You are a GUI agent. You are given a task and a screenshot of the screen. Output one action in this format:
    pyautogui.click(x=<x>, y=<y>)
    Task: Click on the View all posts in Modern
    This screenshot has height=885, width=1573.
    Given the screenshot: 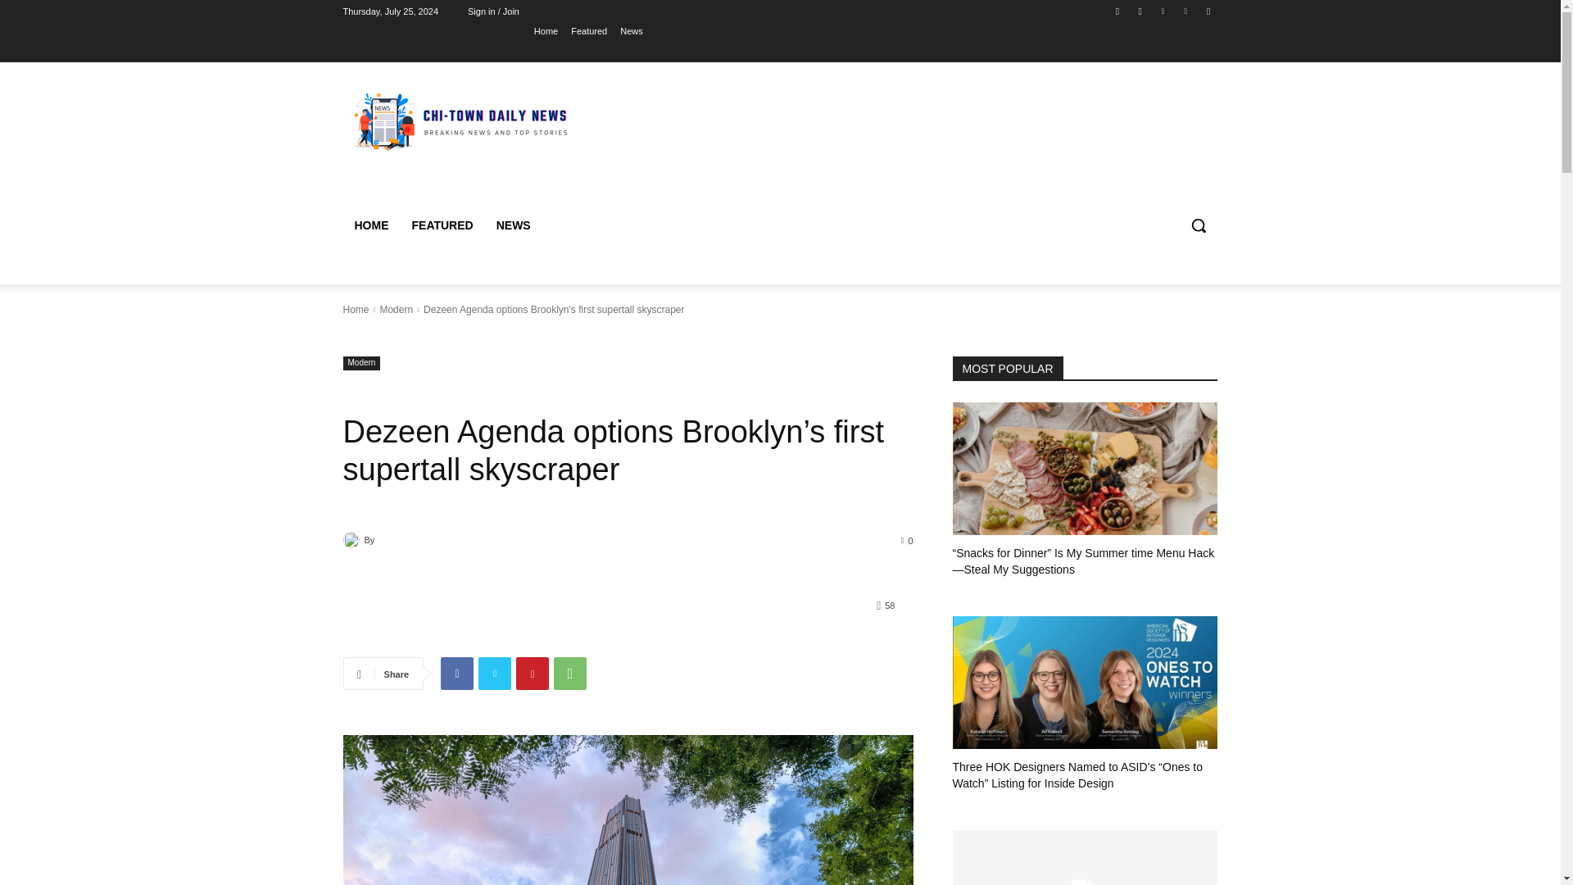 What is the action you would take?
    pyautogui.click(x=395, y=310)
    